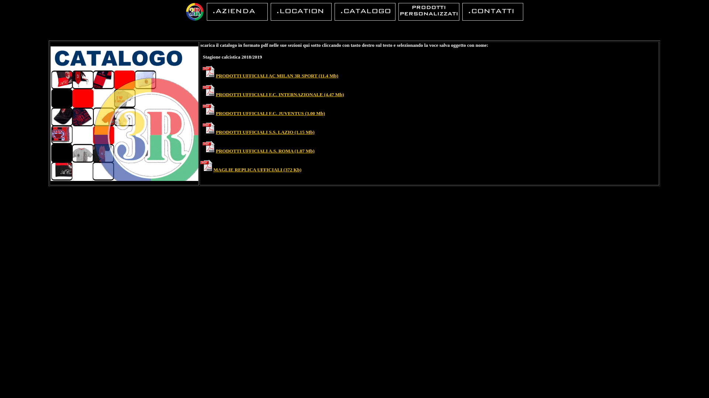  I want to click on PRODOTTI UFFICIALI AC MILAN 3R SPORT (11.4 Mb), so click(277, 76).